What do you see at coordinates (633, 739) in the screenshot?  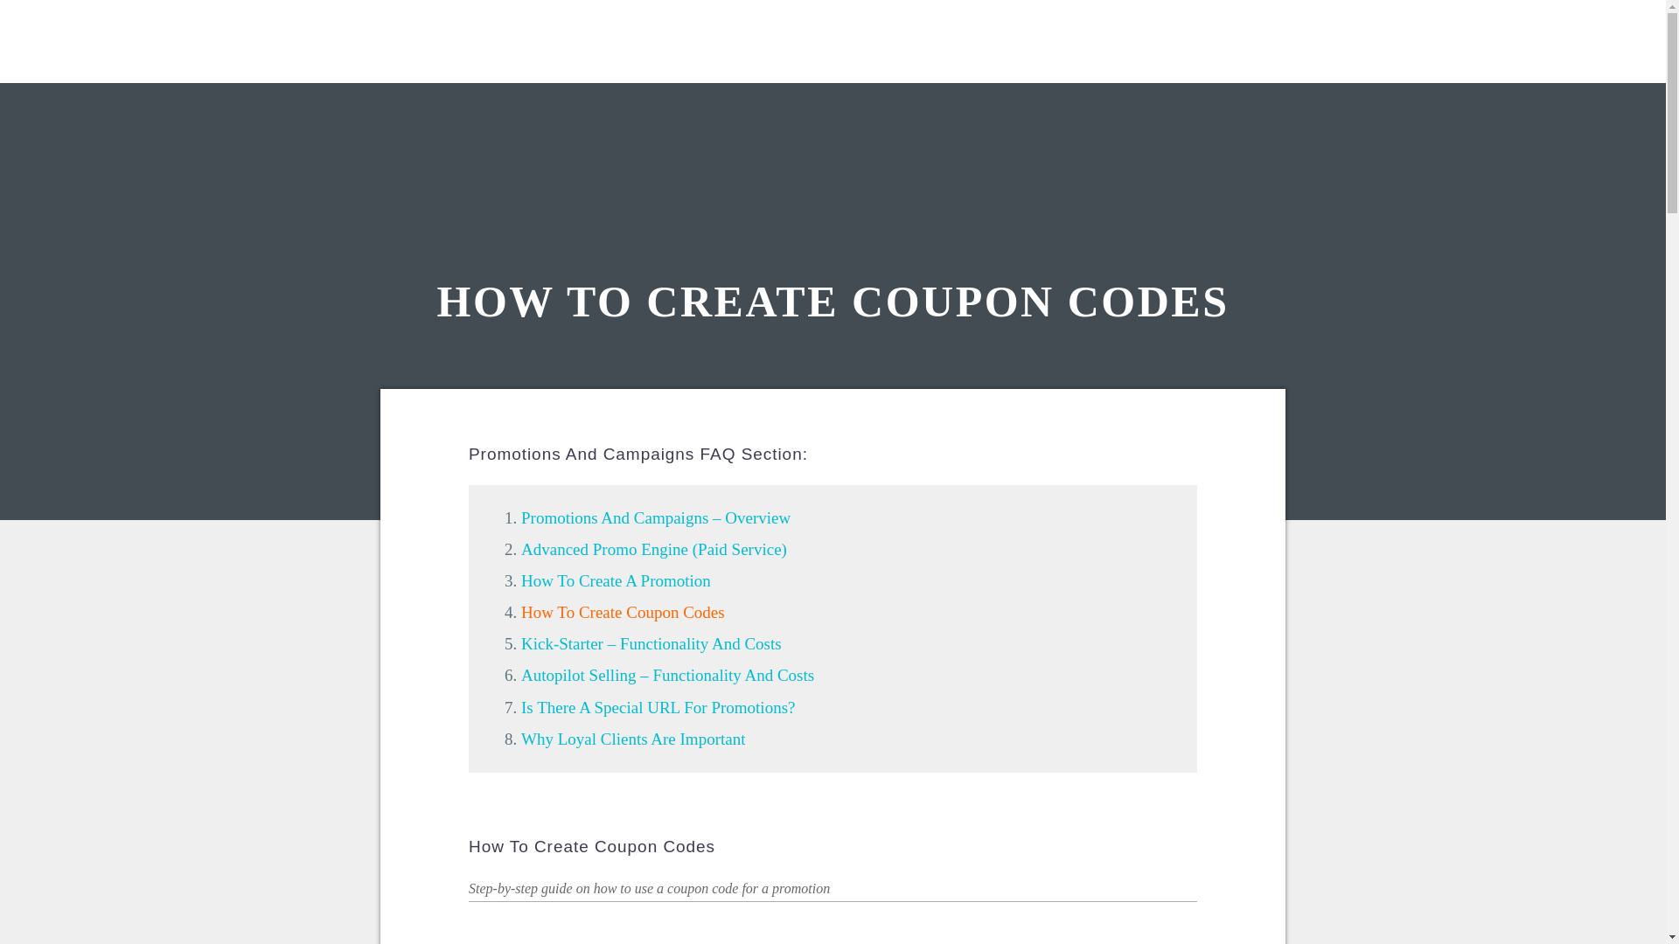 I see `Why Loyal Clients Are Important` at bounding box center [633, 739].